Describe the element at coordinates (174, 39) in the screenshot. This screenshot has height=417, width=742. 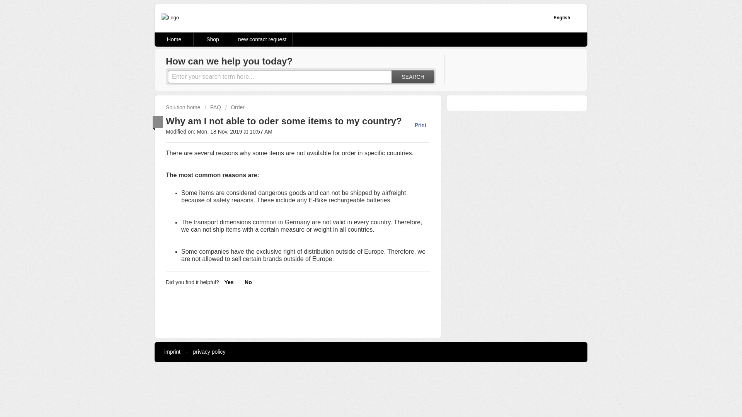
I see `Home` at that location.